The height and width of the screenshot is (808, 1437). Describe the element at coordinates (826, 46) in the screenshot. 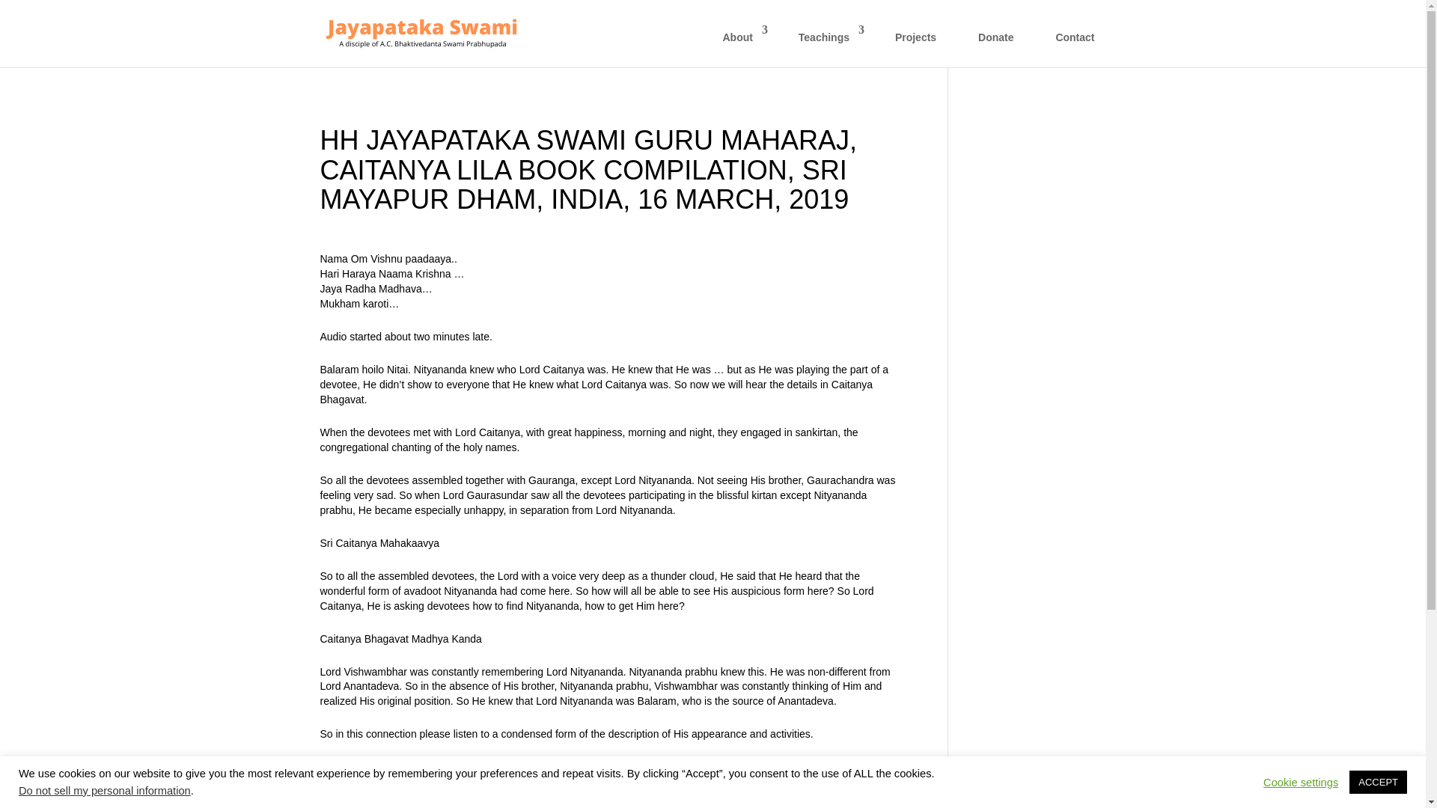

I see `Teachings` at that location.